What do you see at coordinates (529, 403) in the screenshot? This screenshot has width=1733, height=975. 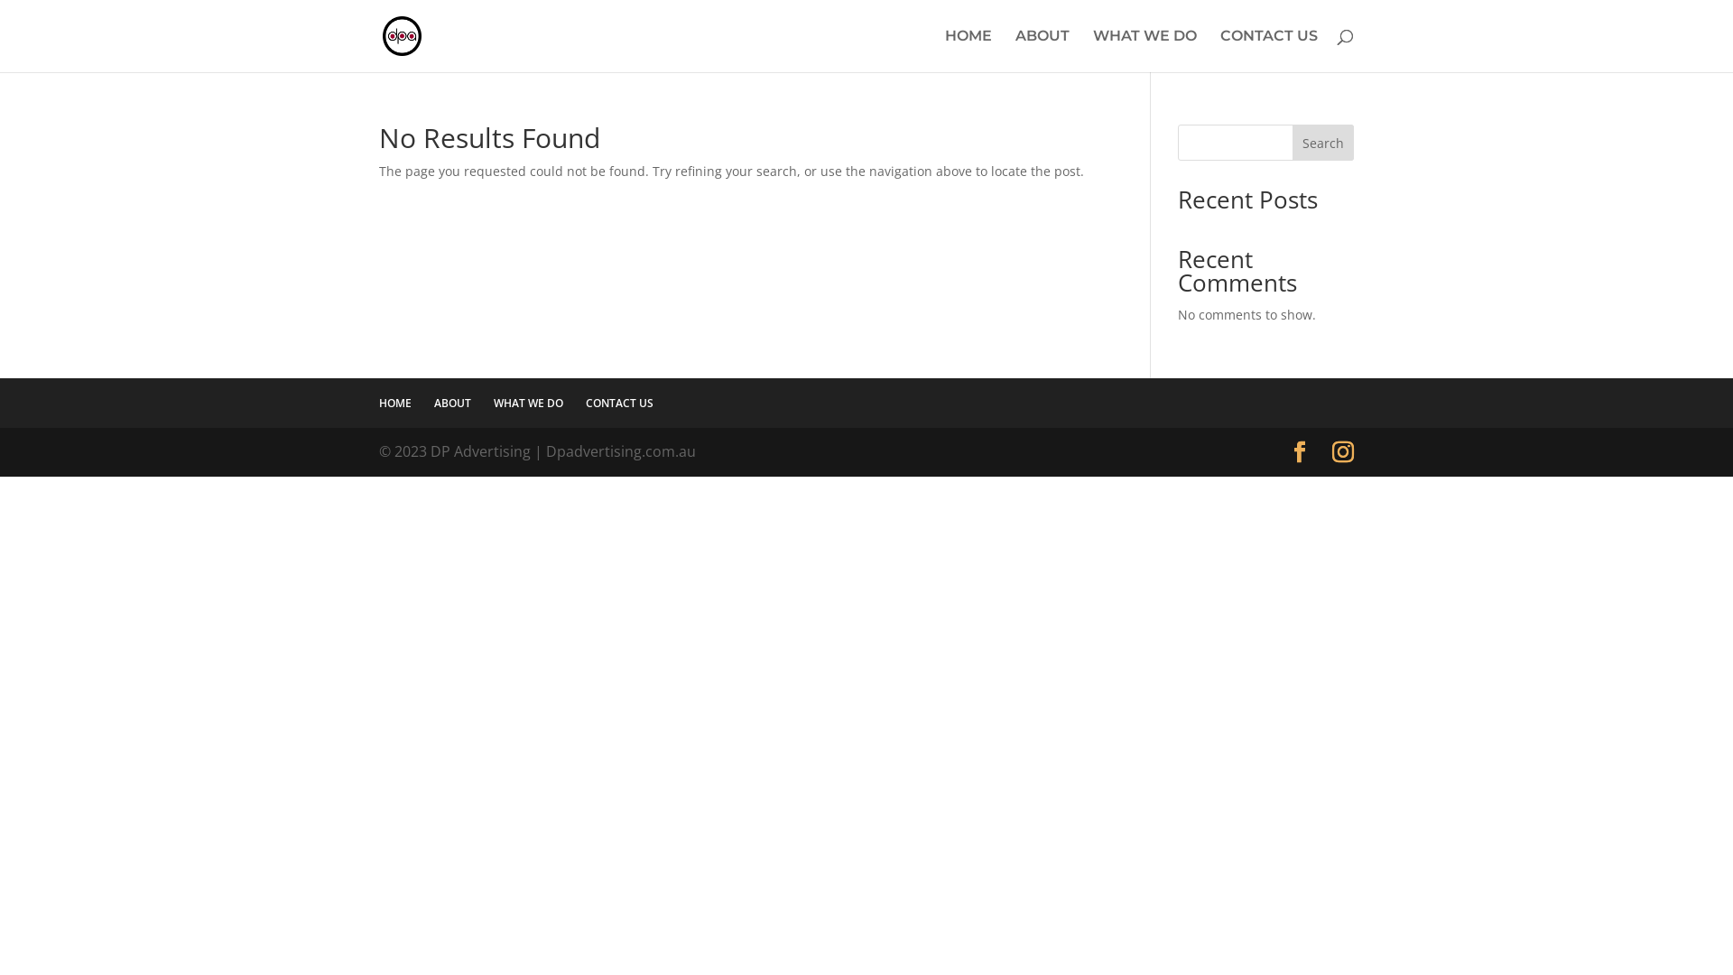 I see `WHAT WE DO` at bounding box center [529, 403].